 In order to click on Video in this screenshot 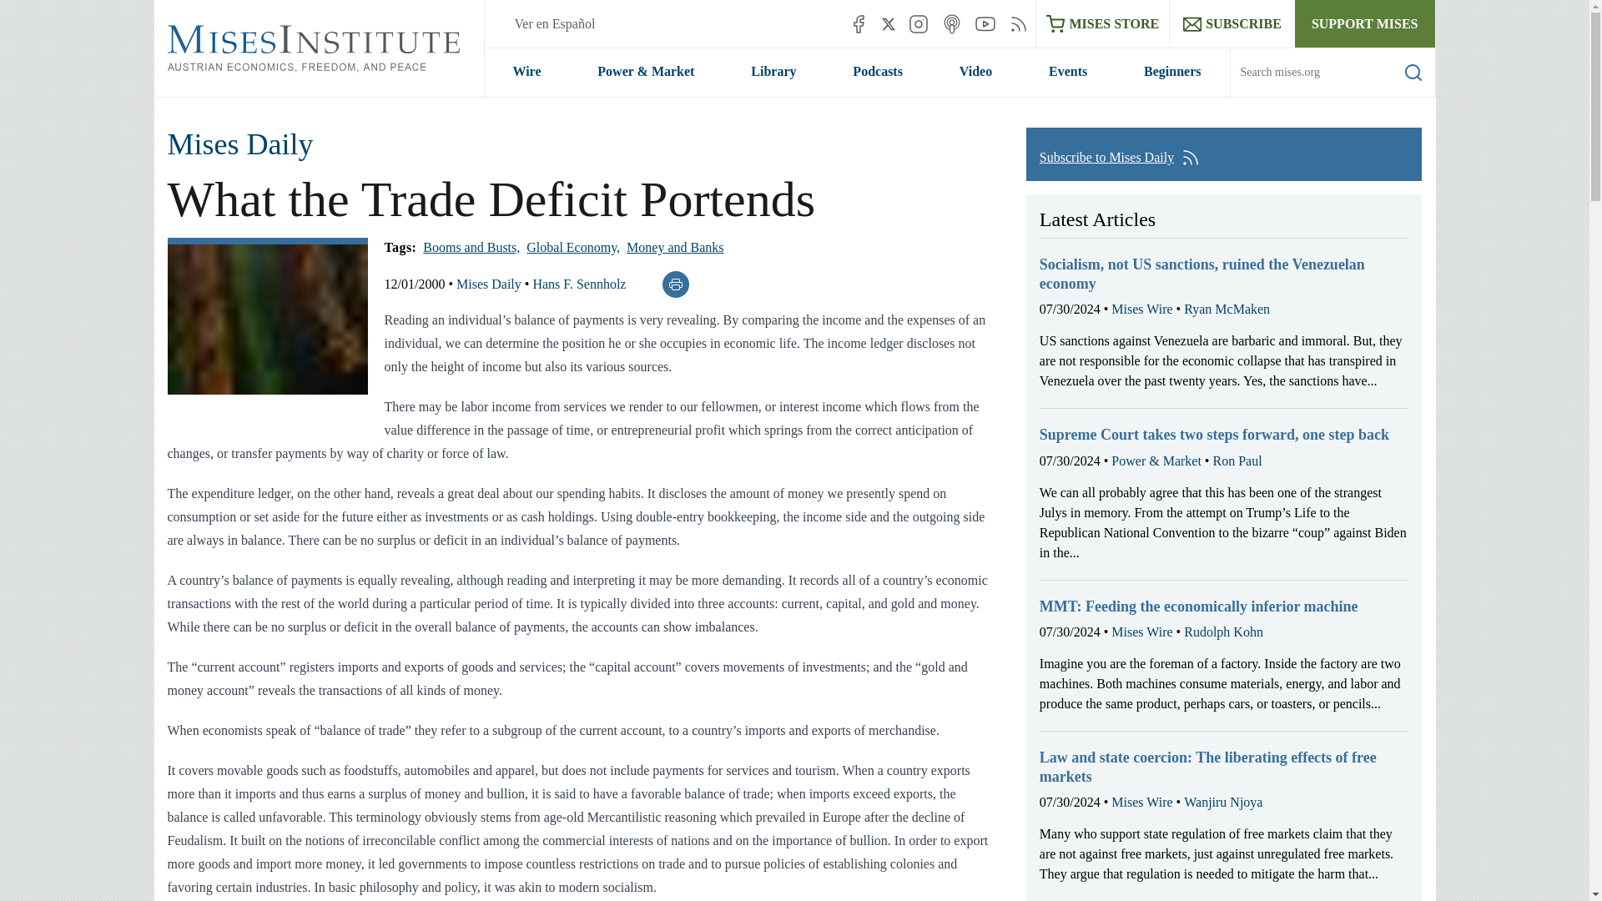, I will do `click(975, 72)`.